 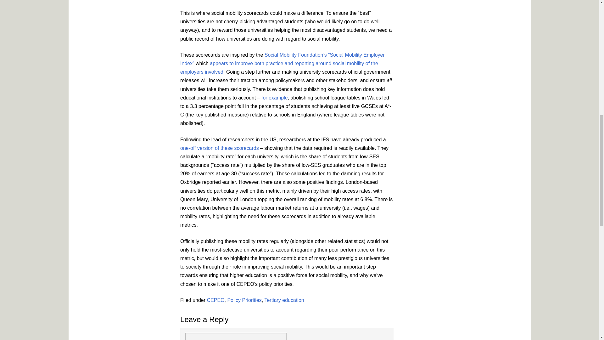 What do you see at coordinates (220, 148) in the screenshot?
I see `one-off version of these scorecards` at bounding box center [220, 148].